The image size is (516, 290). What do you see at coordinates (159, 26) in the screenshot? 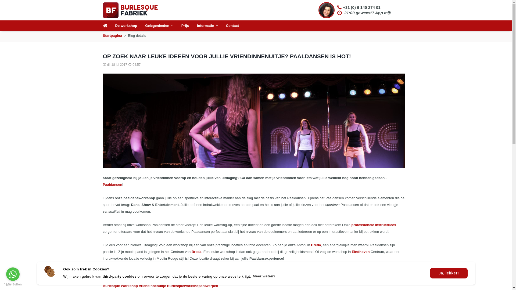
I see `Gelegenheden` at bounding box center [159, 26].